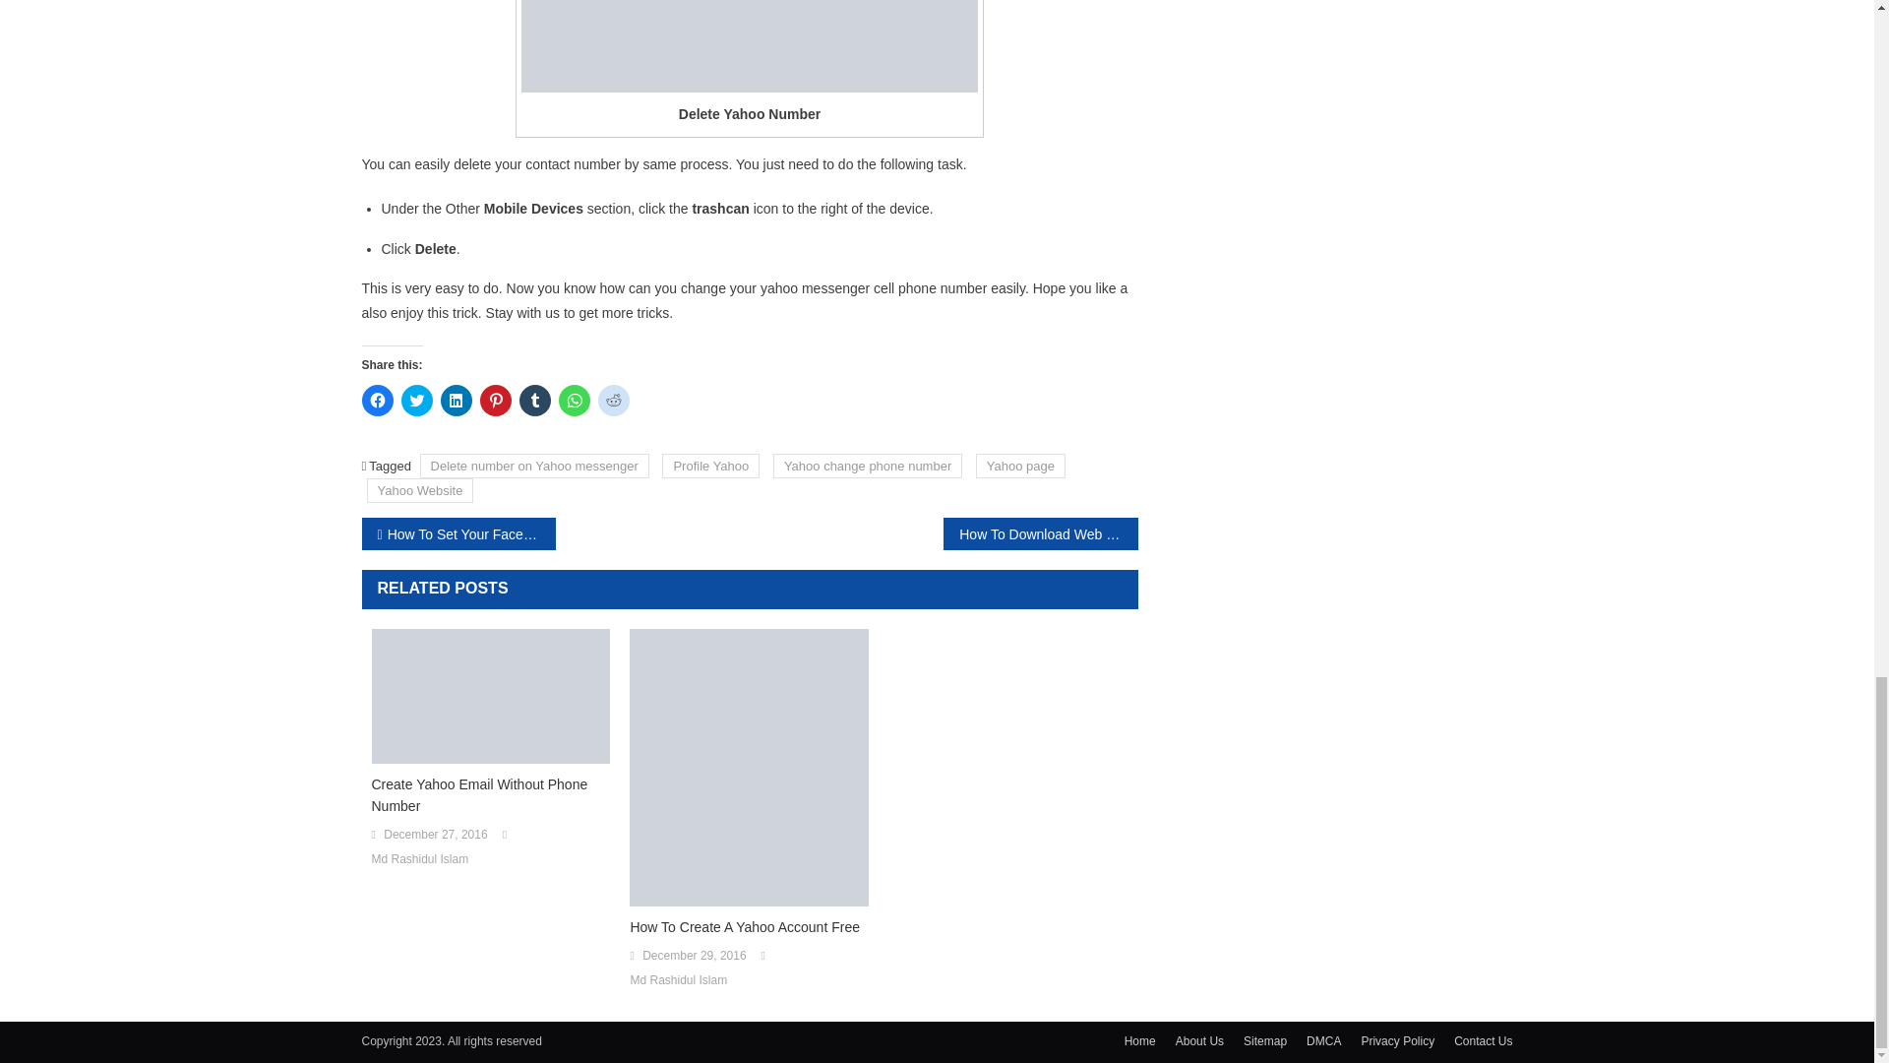 The image size is (1889, 1063). I want to click on Yahoo change phone number, so click(867, 467).